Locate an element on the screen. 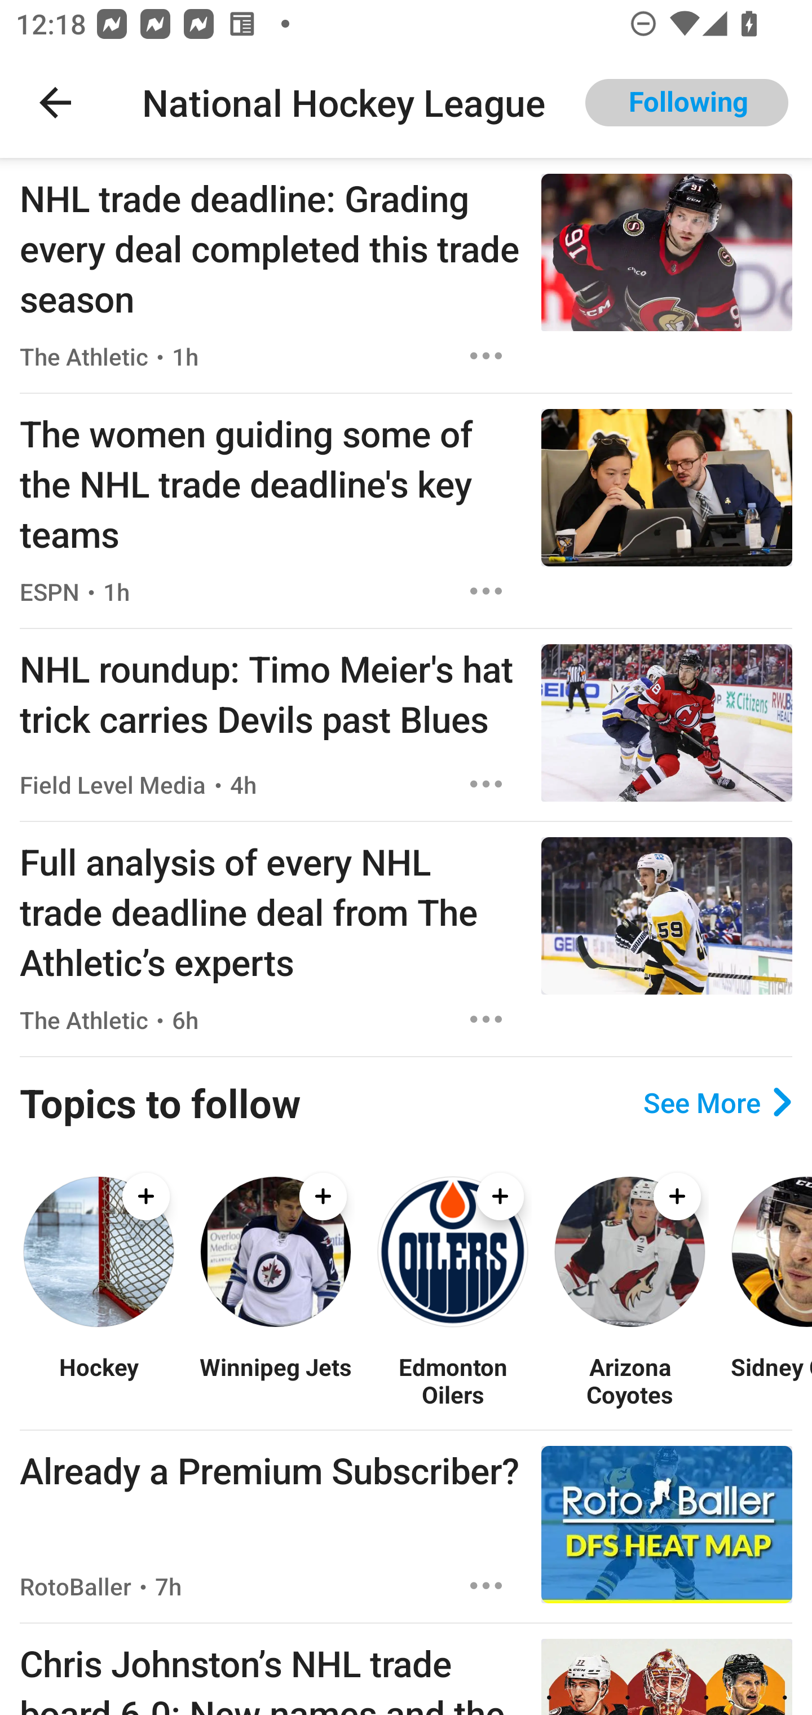 The width and height of the screenshot is (812, 1715). See More is located at coordinates (717, 1102).